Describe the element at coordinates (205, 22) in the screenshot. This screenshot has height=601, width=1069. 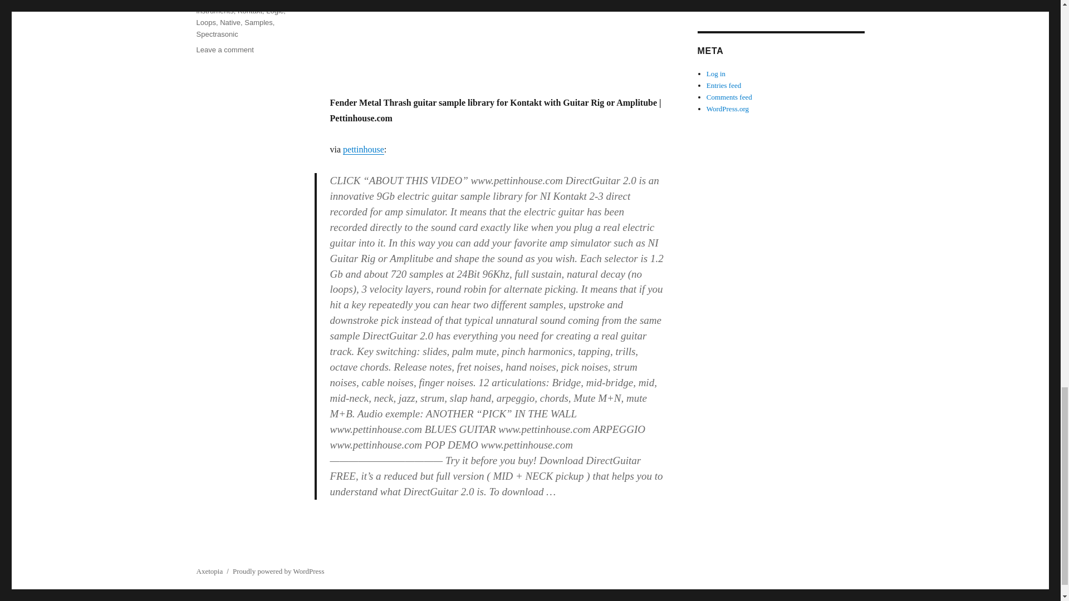
I see `Loops` at that location.